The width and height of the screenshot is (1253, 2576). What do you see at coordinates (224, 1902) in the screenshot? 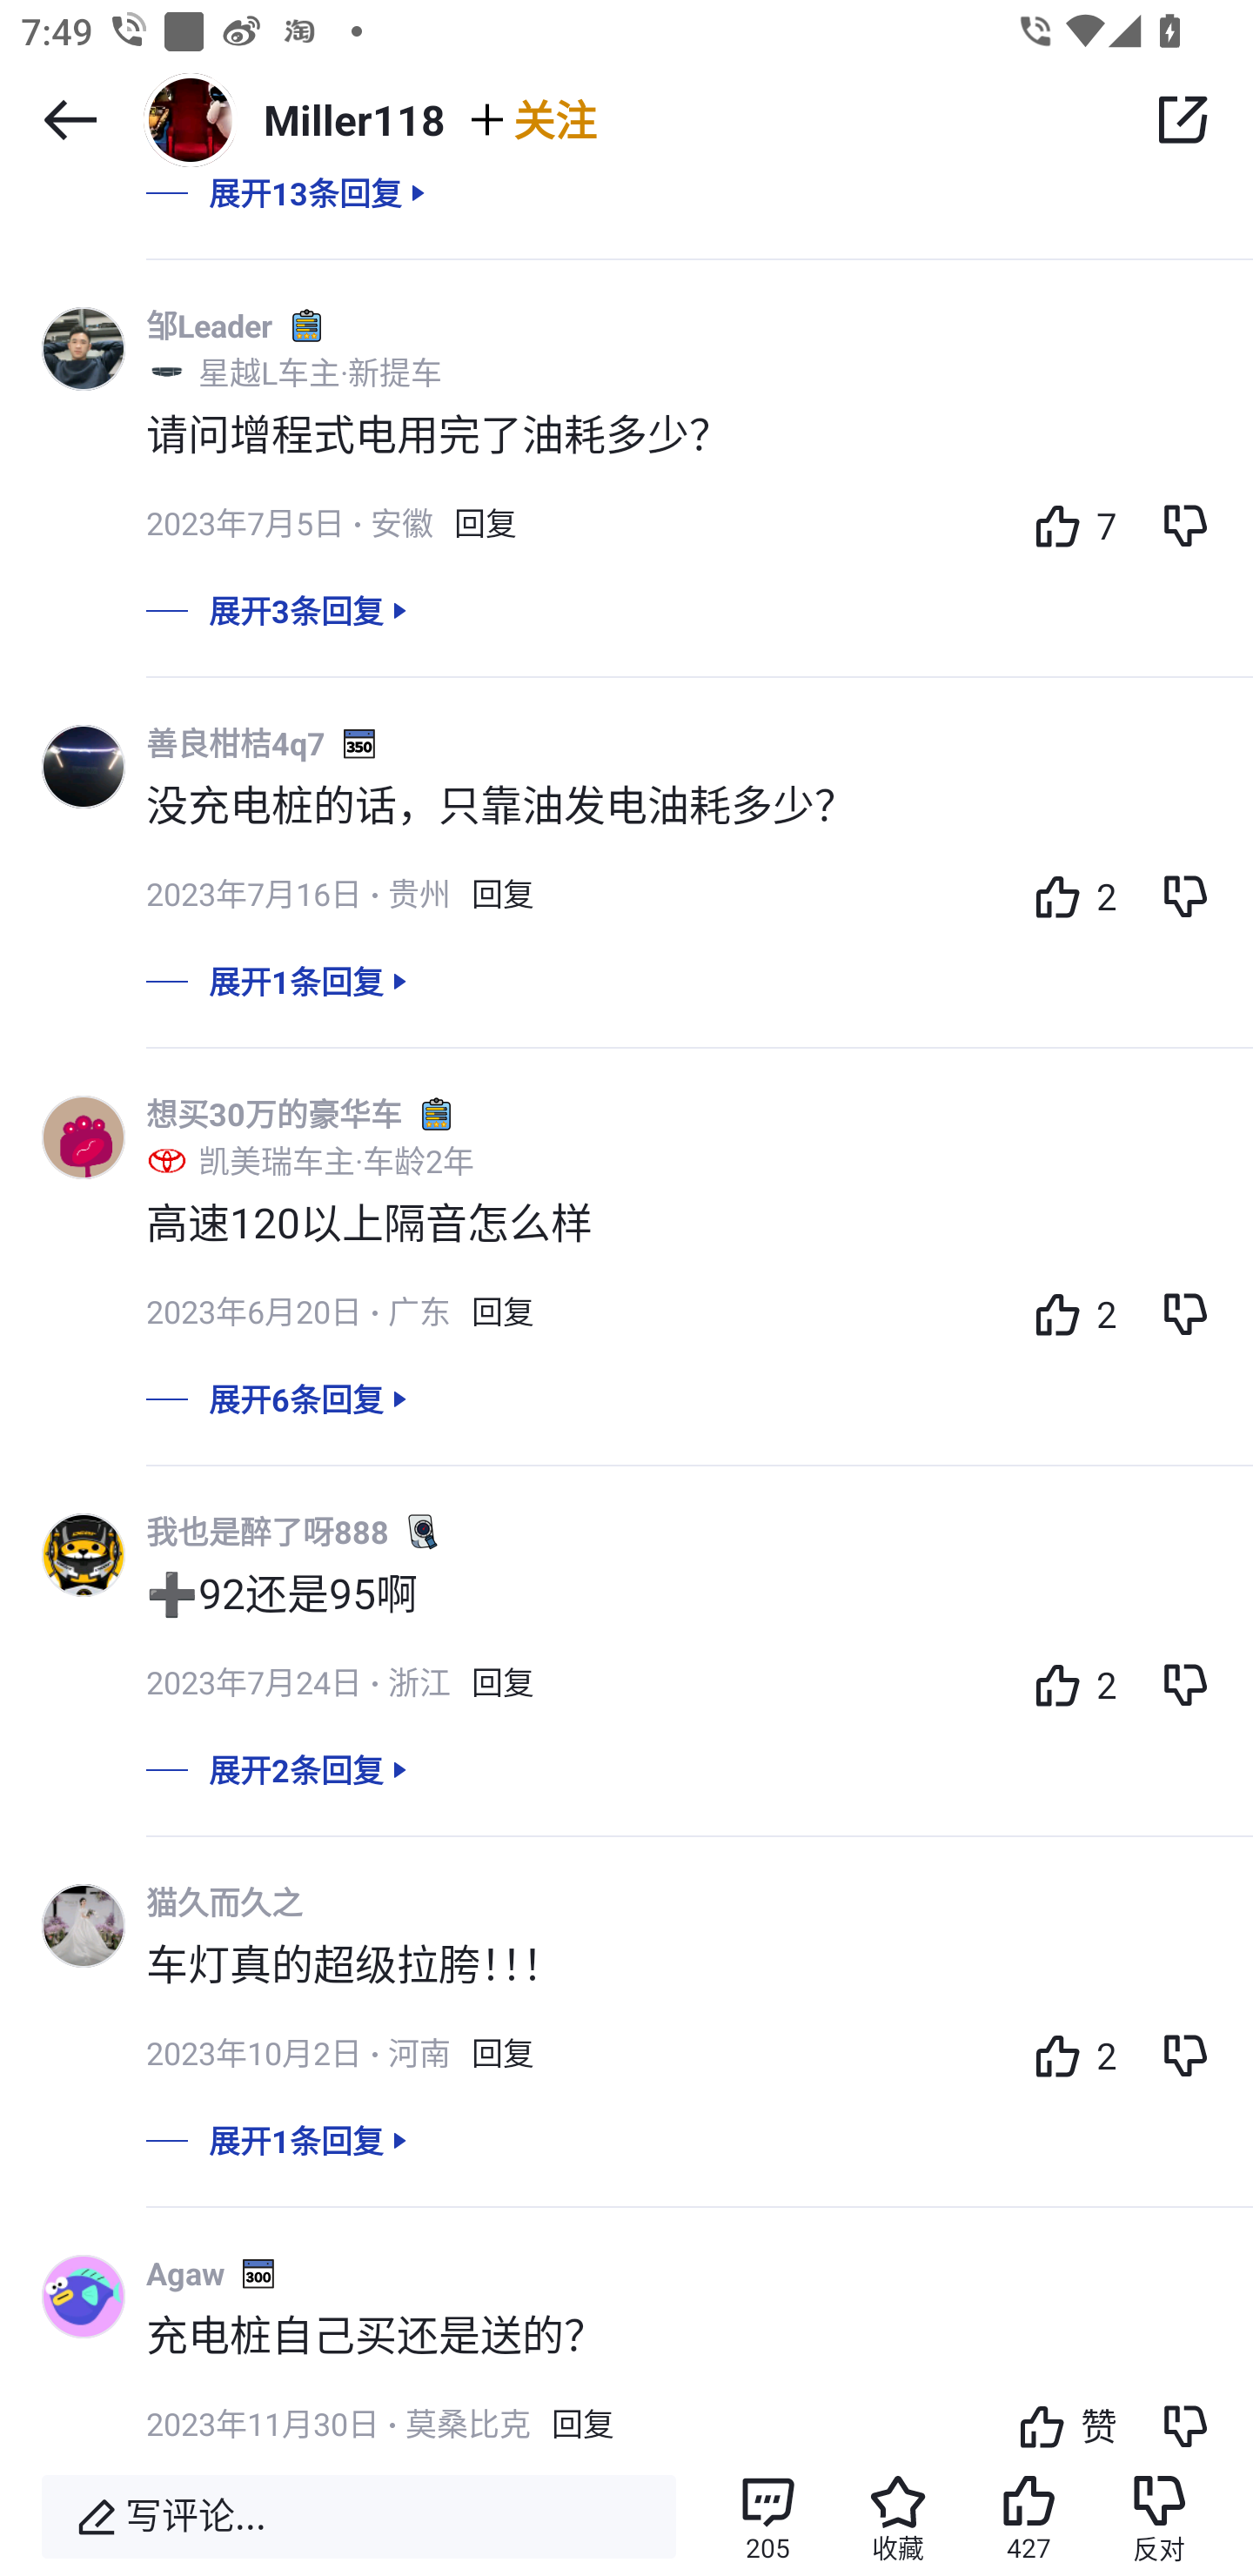
I see `猫久而久之` at bounding box center [224, 1902].